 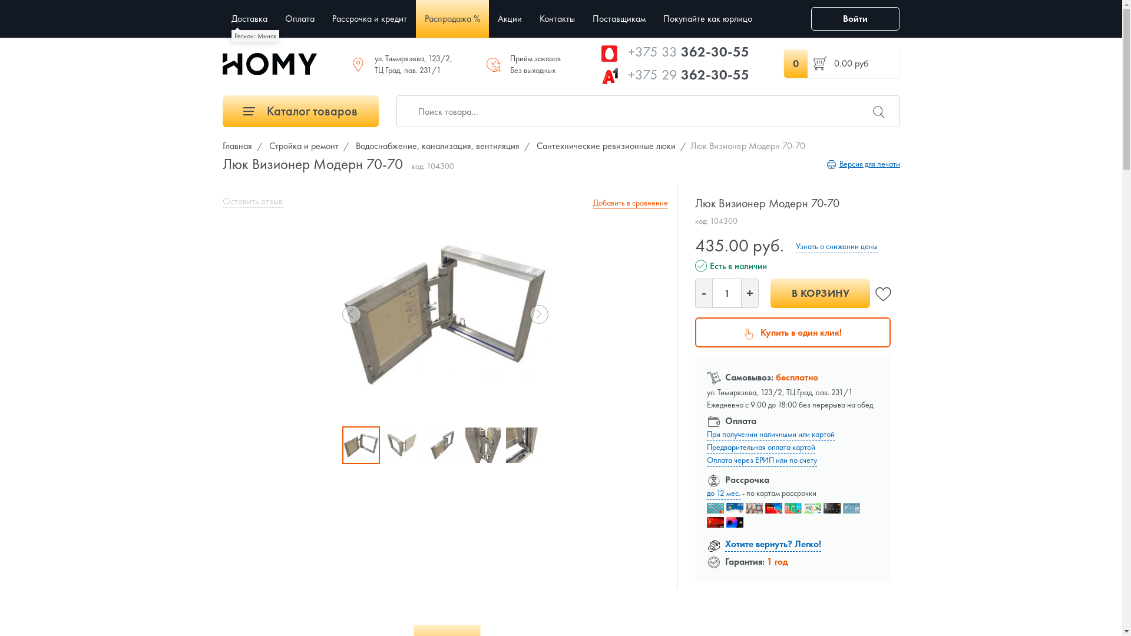 What do you see at coordinates (689, 74) in the screenshot?
I see `+375 29 362-30-55` at bounding box center [689, 74].